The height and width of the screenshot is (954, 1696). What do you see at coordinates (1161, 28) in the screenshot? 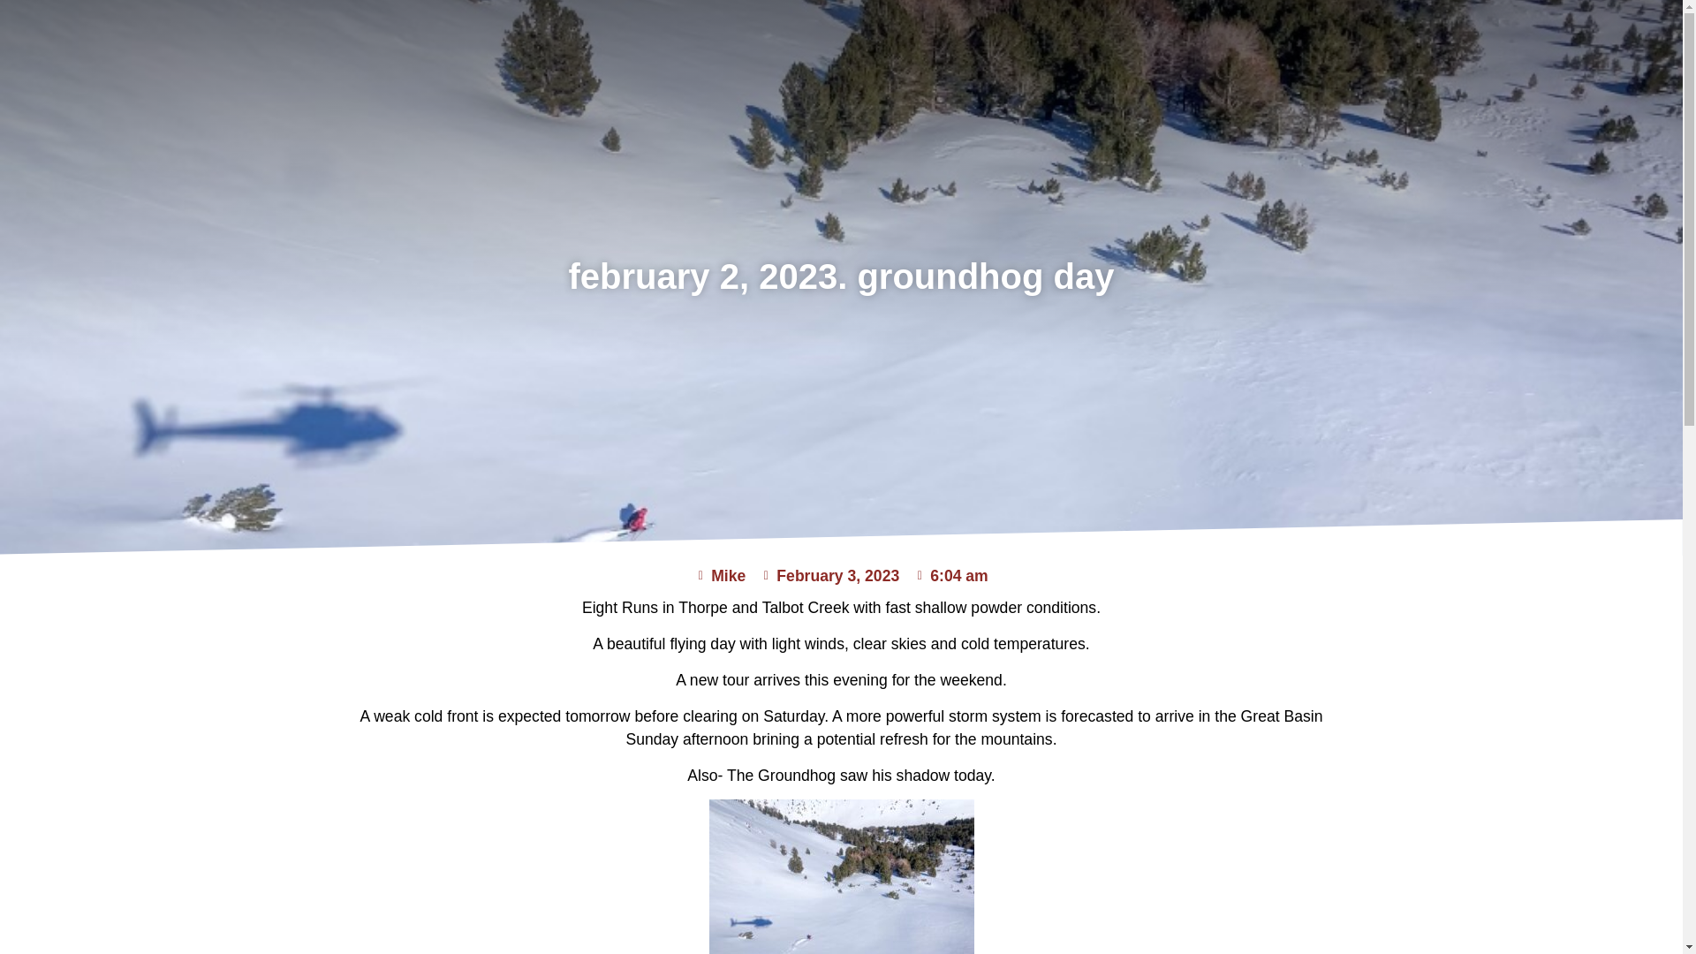
I see `the lodge` at bounding box center [1161, 28].